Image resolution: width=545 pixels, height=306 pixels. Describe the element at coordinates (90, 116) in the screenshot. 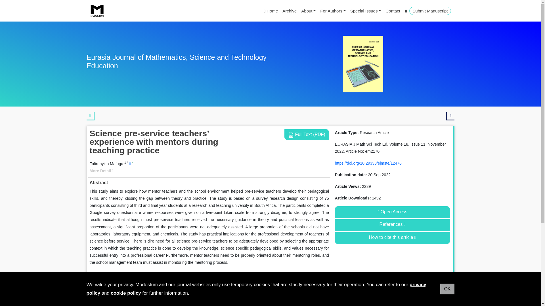

I see `Back to article list` at that location.